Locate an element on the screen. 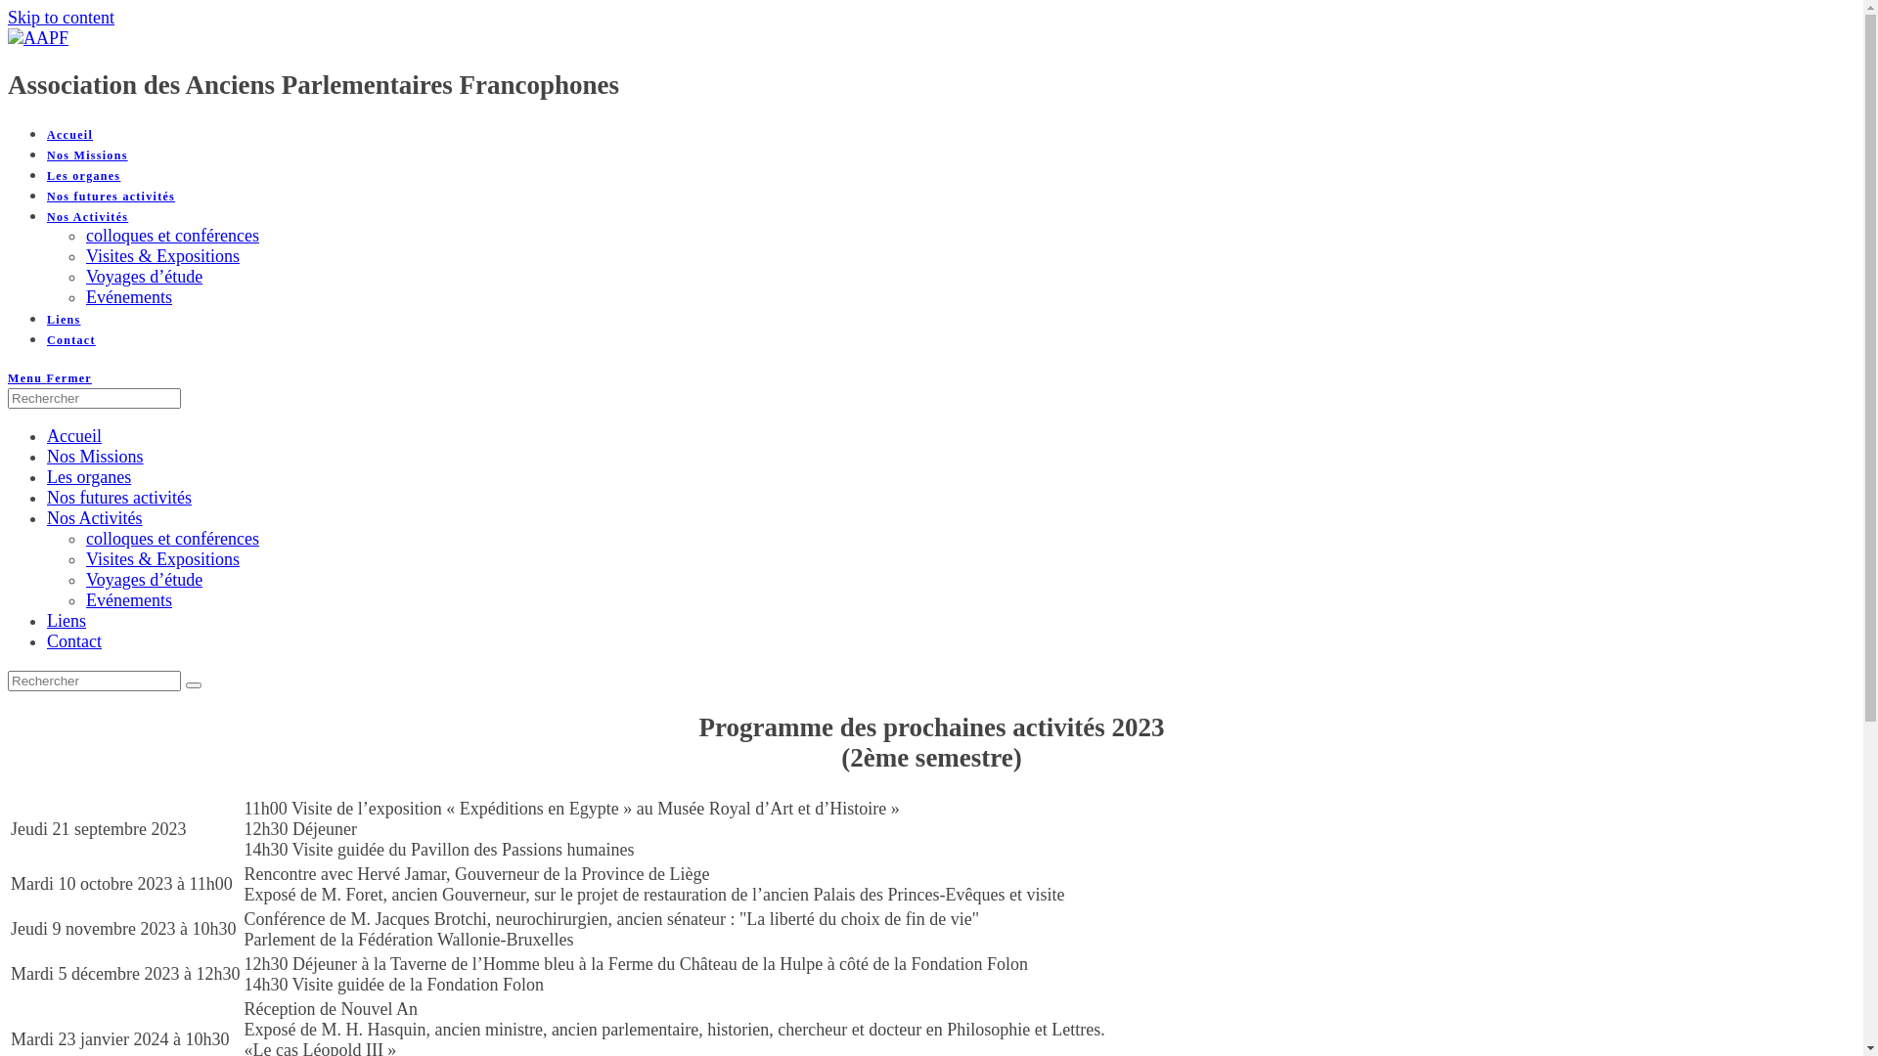 Image resolution: width=1878 pixels, height=1056 pixels. Nos Missions is located at coordinates (88, 155).